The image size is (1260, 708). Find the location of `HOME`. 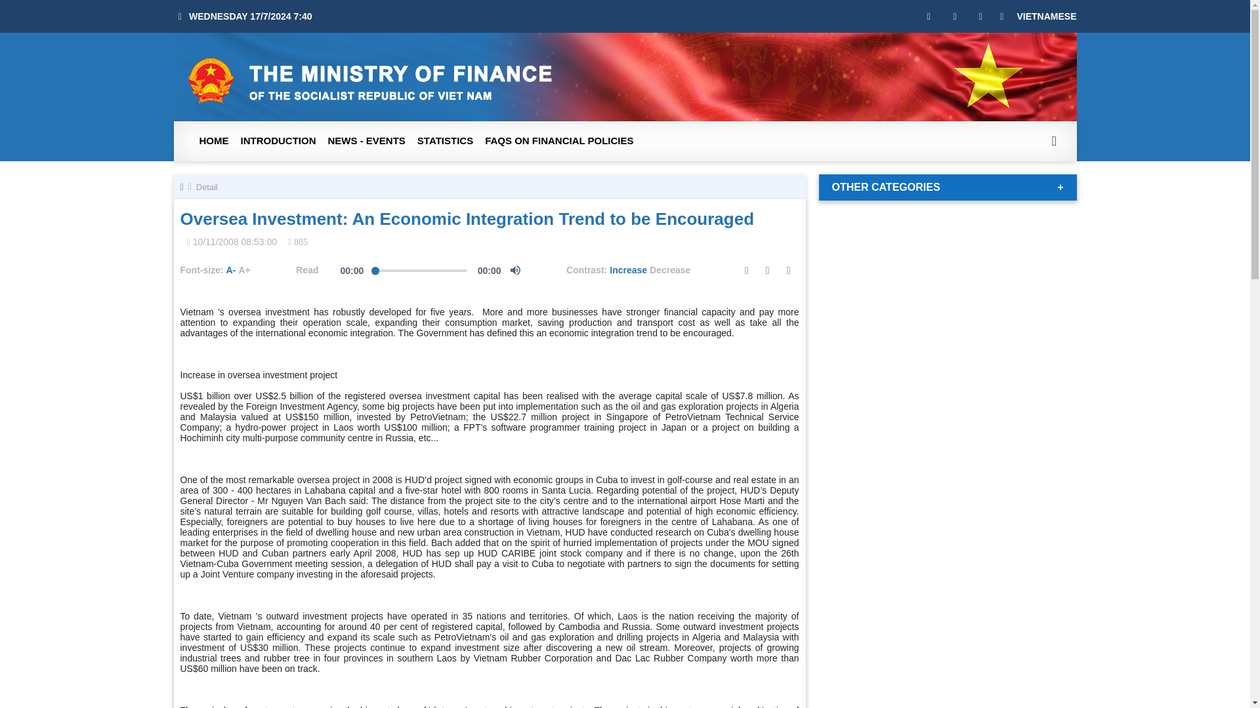

HOME is located at coordinates (213, 141).